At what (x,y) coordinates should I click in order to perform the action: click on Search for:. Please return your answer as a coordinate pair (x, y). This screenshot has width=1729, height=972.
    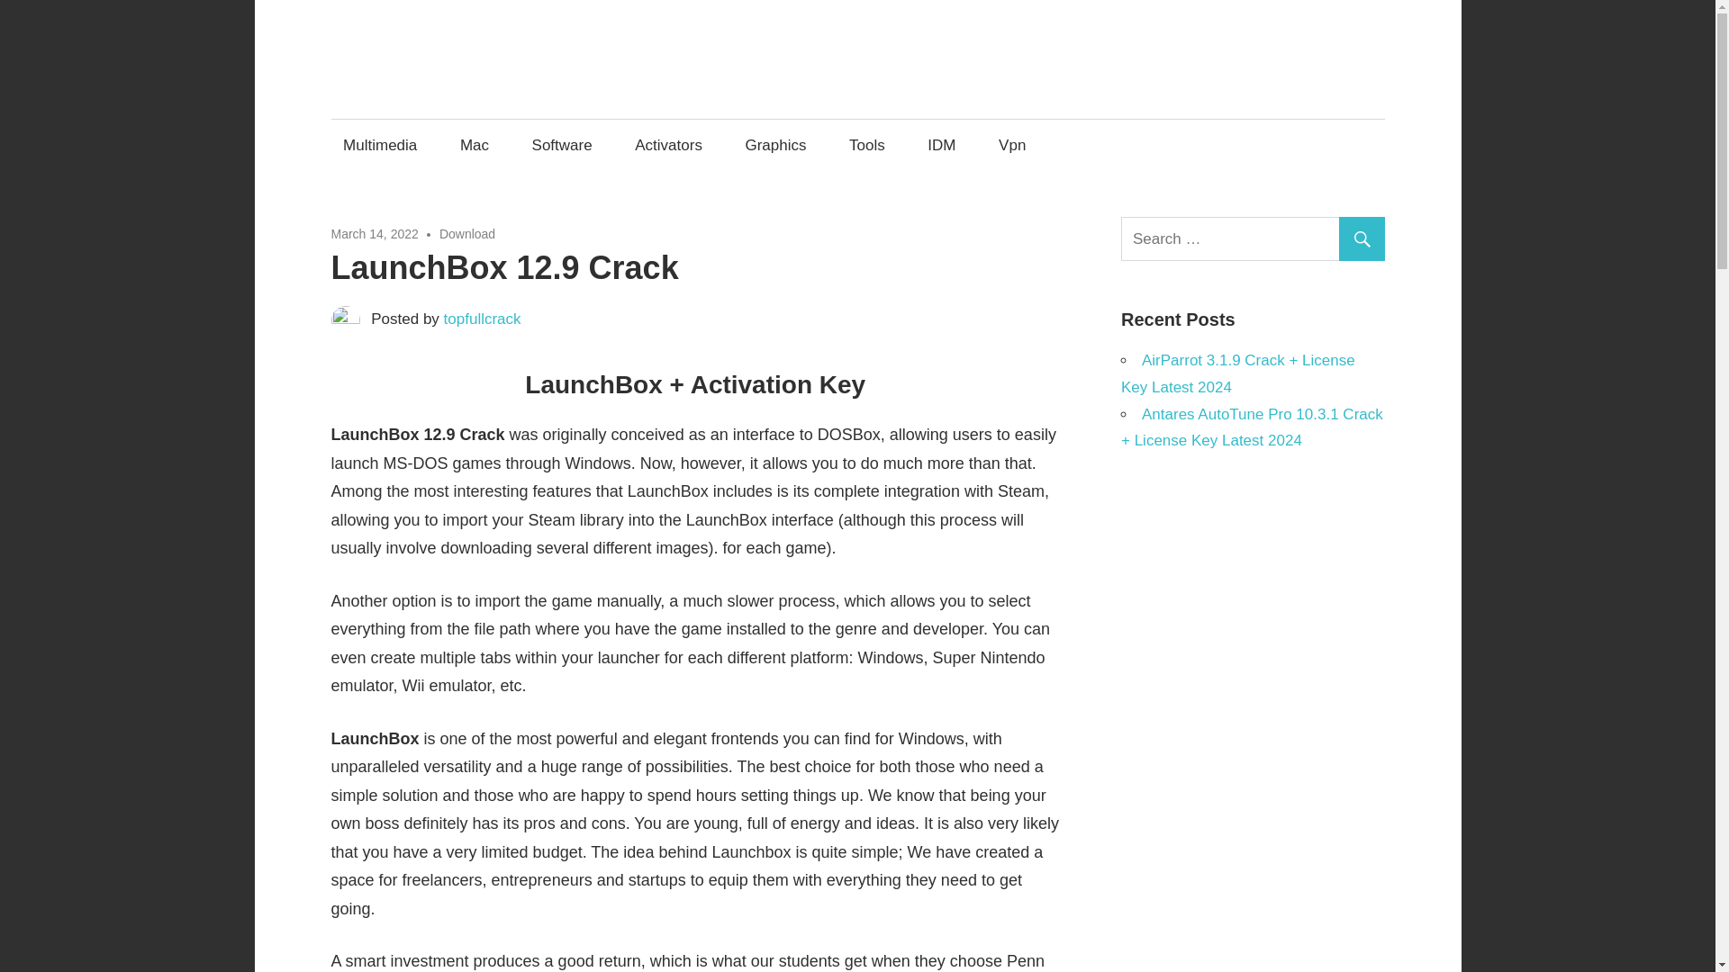
    Looking at the image, I should click on (1255, 238).